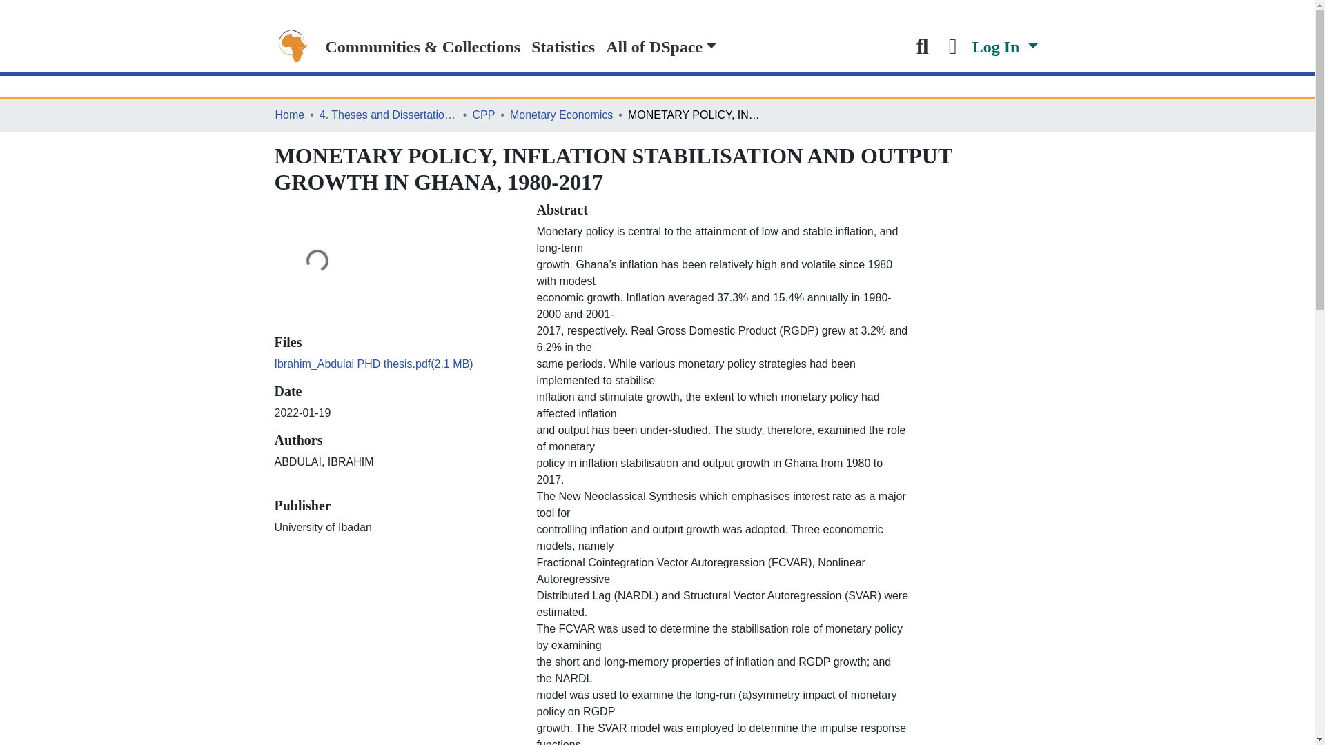 The image size is (1325, 745). Describe the element at coordinates (953, 47) in the screenshot. I see `Language switch` at that location.